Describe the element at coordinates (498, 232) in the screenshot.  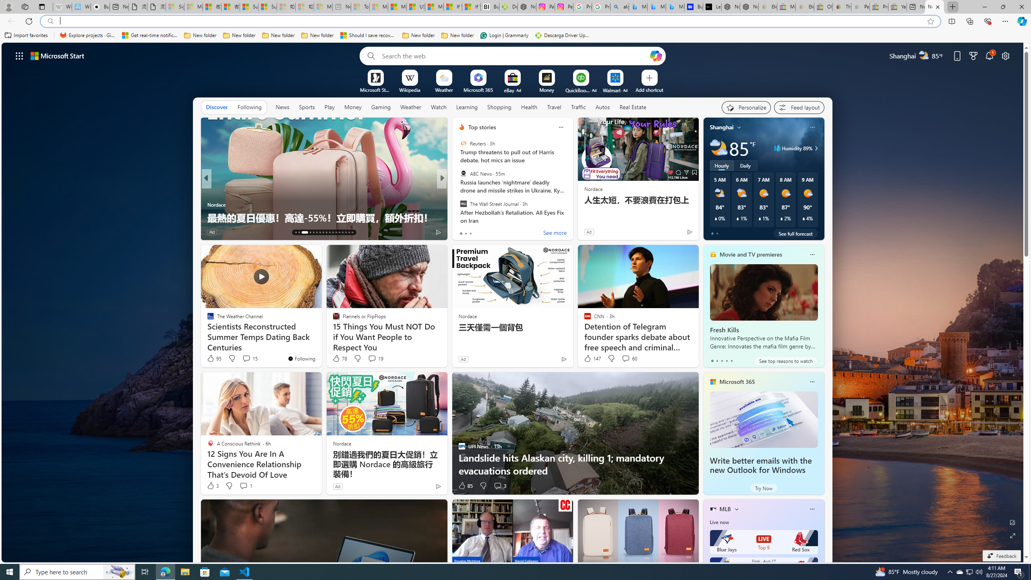
I see `View comments 1k Comment` at that location.